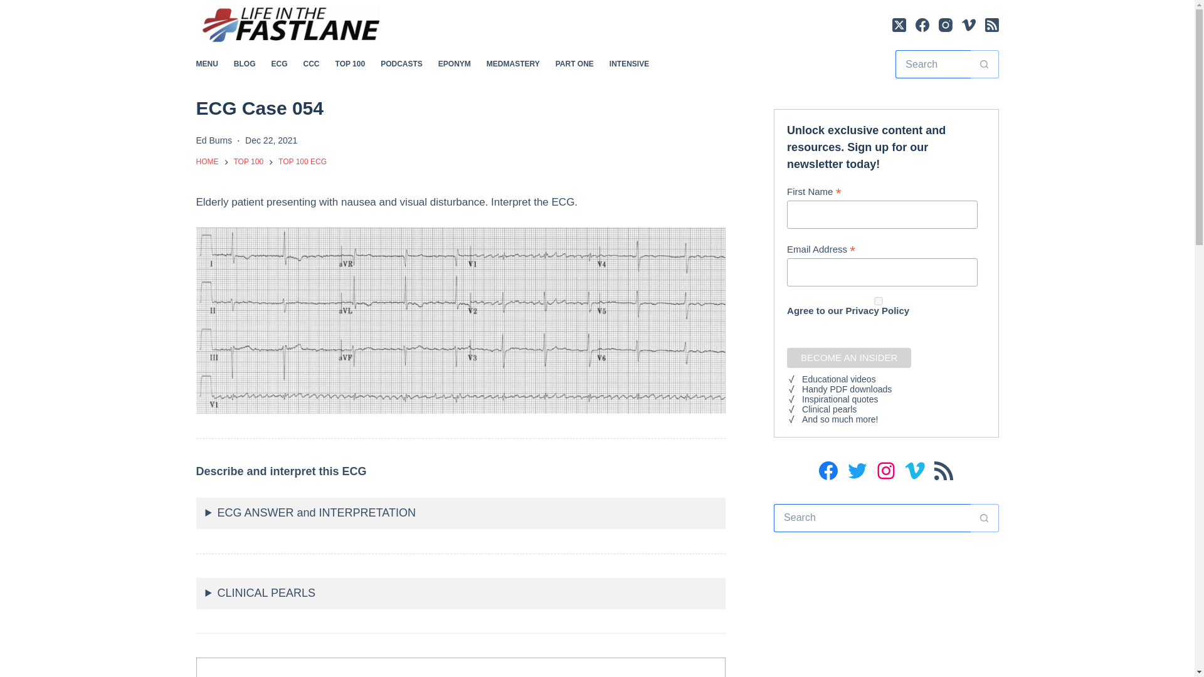 This screenshot has width=1204, height=677. Describe the element at coordinates (574, 64) in the screenshot. I see `PART ONE` at that location.